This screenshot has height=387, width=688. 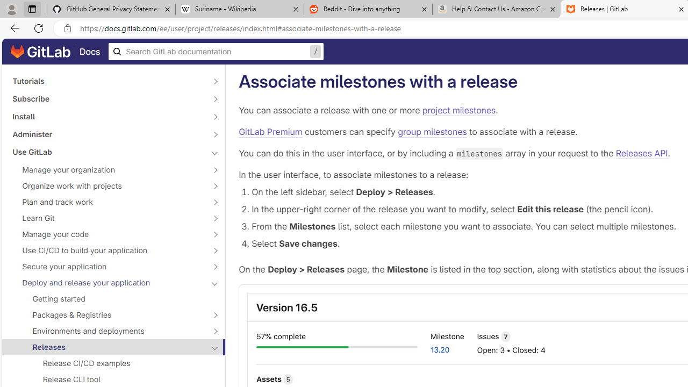 I want to click on Suriname - Wikipedia, so click(x=239, y=10).